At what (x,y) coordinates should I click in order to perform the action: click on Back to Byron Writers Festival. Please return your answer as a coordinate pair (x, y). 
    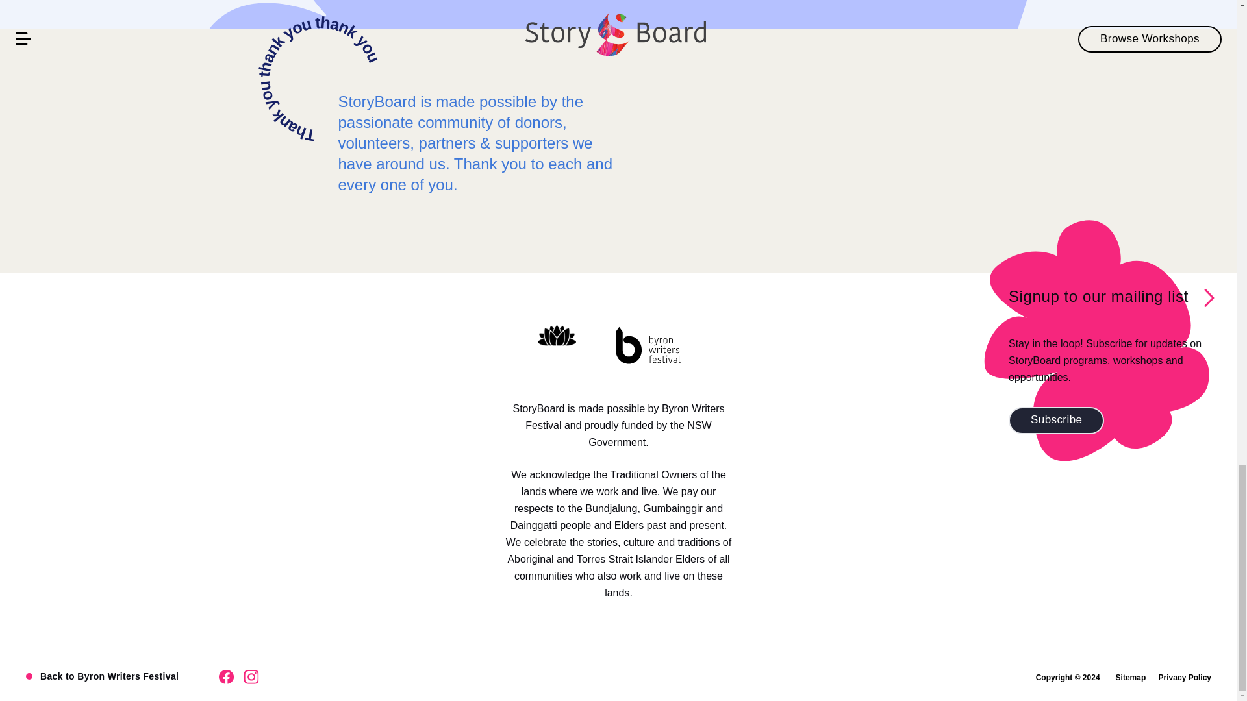
    Looking at the image, I should click on (104, 677).